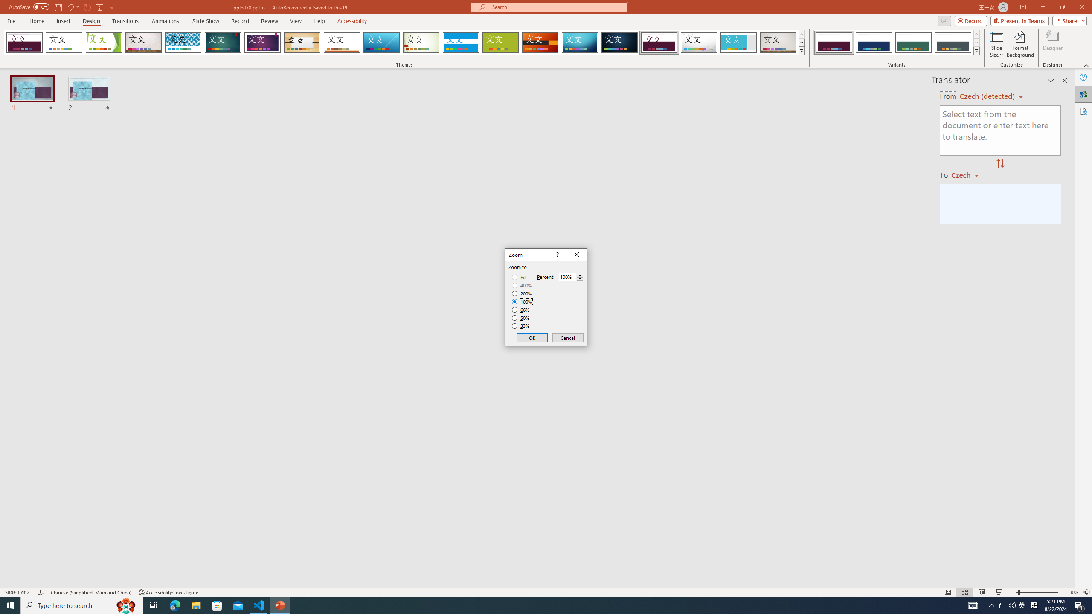  What do you see at coordinates (540, 43) in the screenshot?
I see `Berlin` at bounding box center [540, 43].